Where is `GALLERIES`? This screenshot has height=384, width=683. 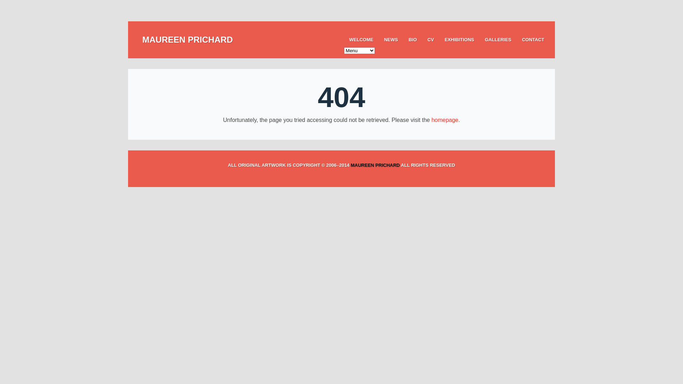 GALLERIES is located at coordinates (498, 40).